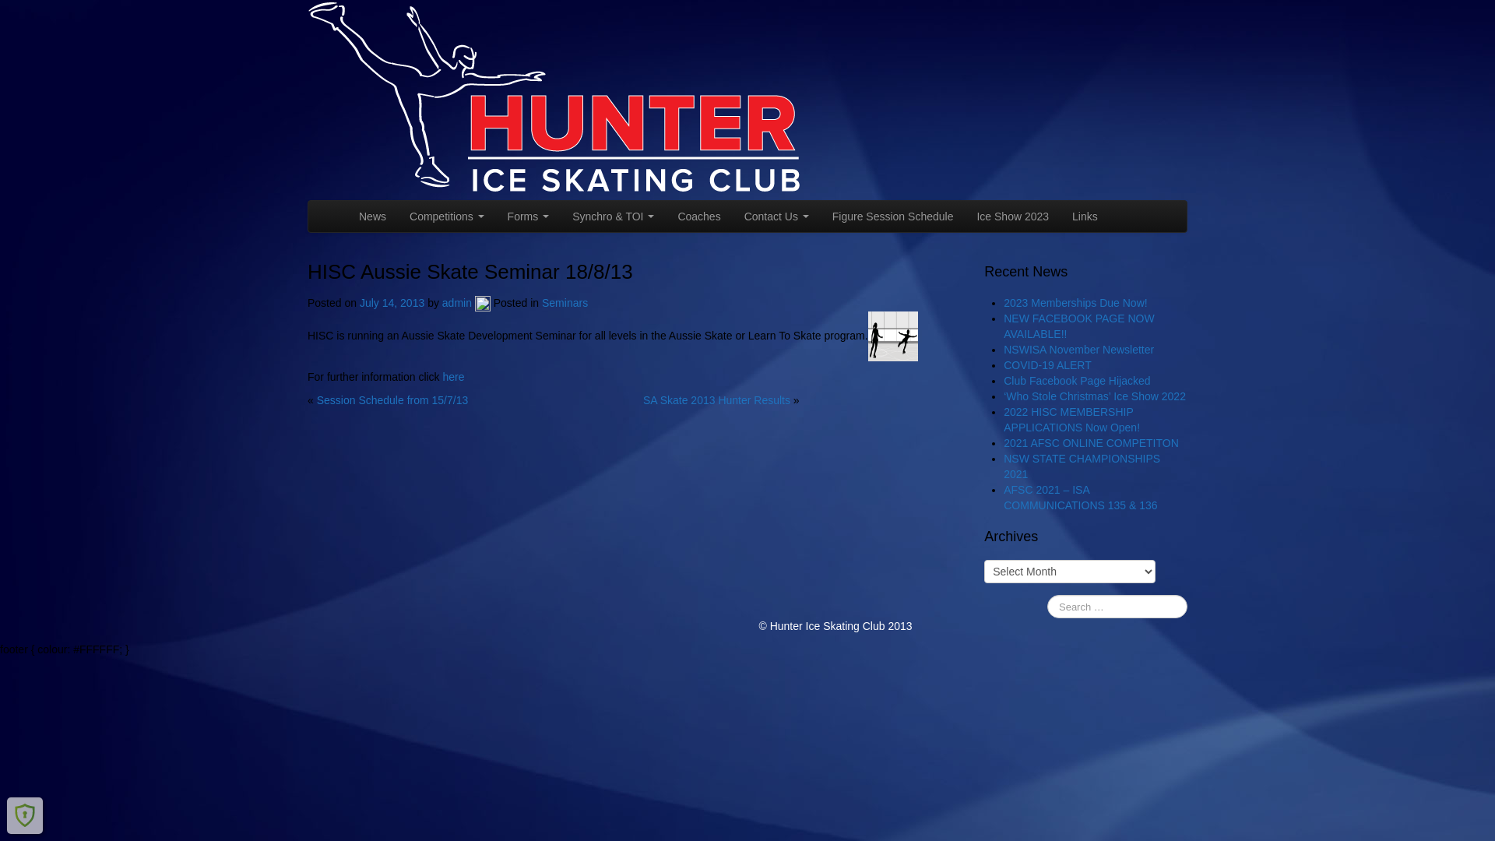 This screenshot has width=1495, height=841. I want to click on SA Skate 2013 Hunter Results, so click(716, 400).